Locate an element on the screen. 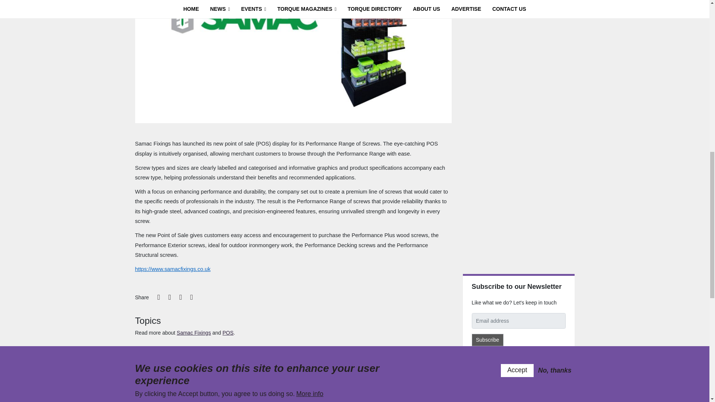 The image size is (715, 402). 3rd party ad content is located at coordinates (518, 112).